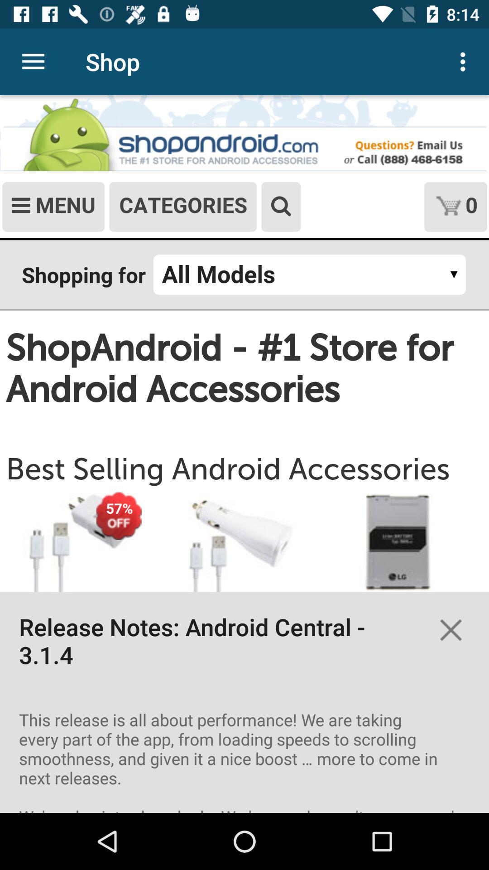  What do you see at coordinates (451, 630) in the screenshot?
I see `close this pop-up` at bounding box center [451, 630].